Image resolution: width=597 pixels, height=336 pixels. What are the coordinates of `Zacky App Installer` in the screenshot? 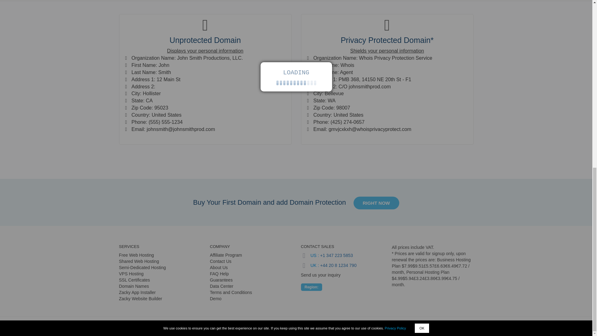 It's located at (137, 292).